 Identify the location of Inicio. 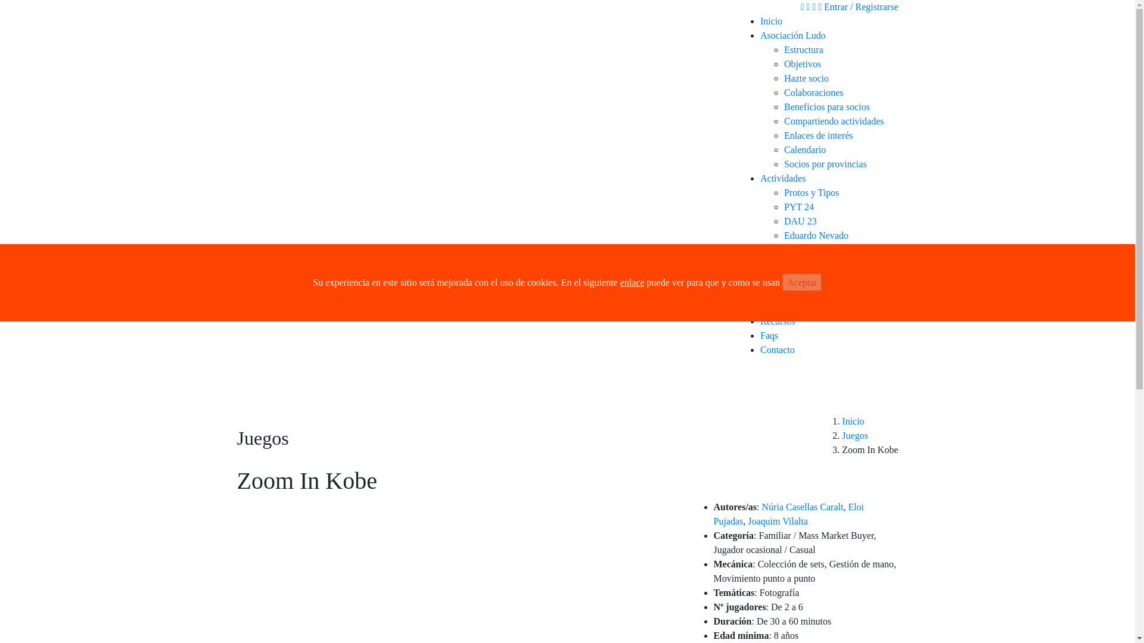
(771, 21).